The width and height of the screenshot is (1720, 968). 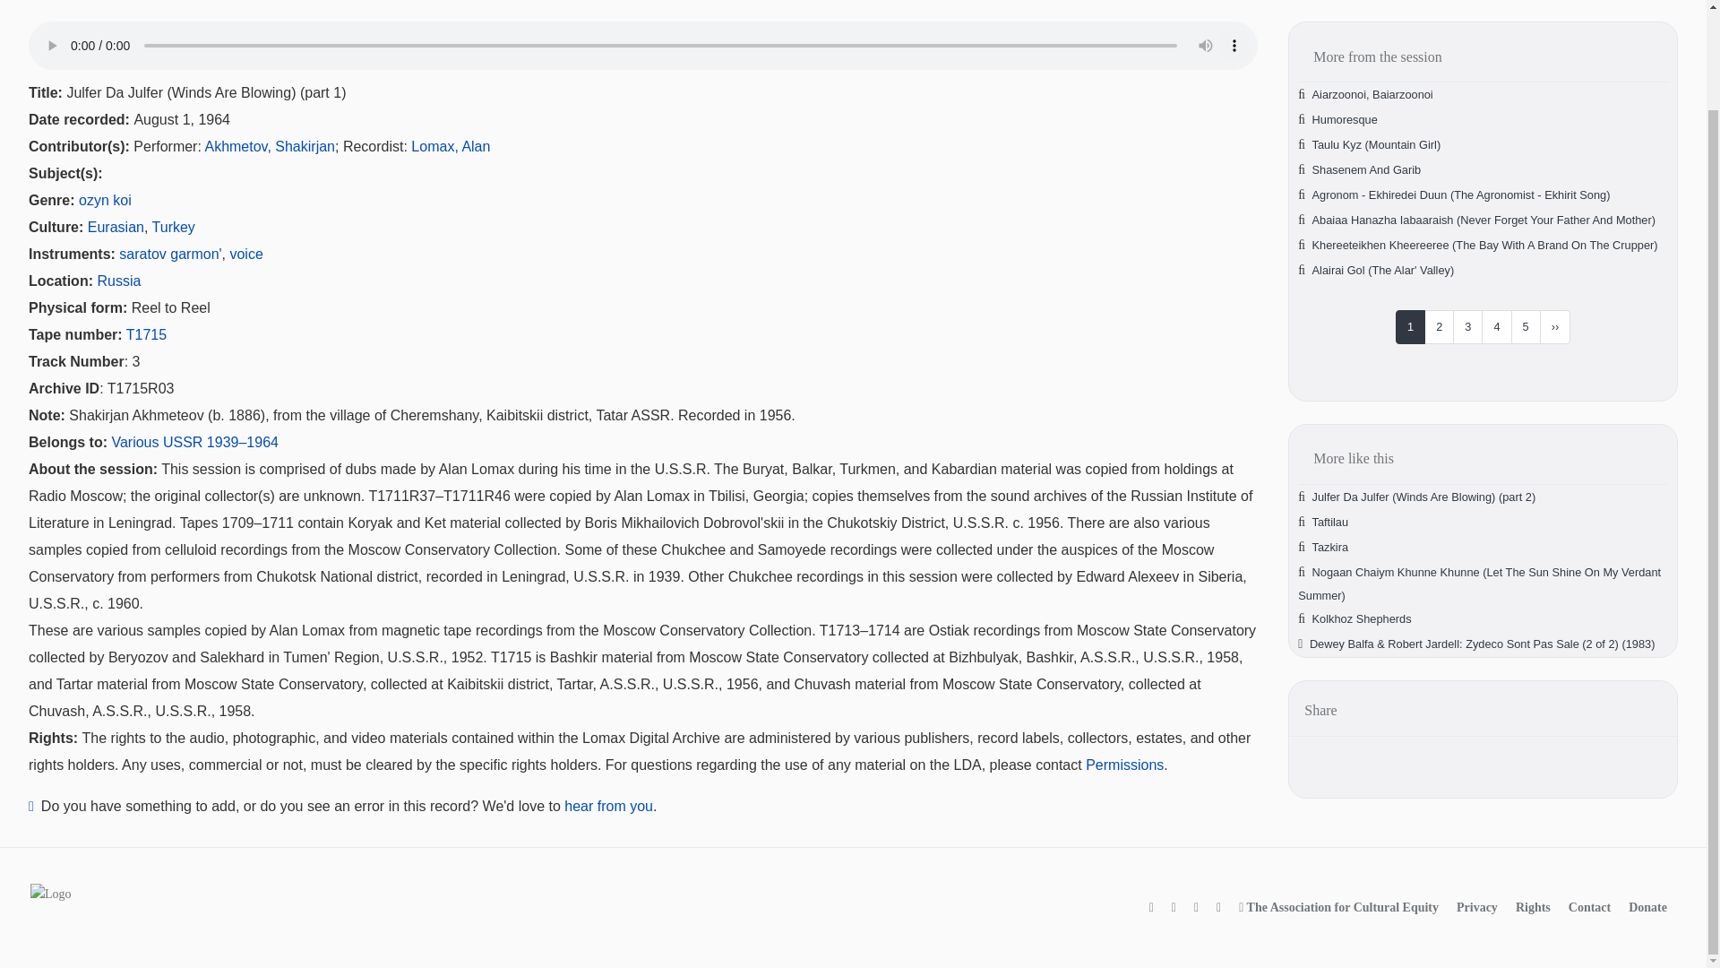 I want to click on Shasenem And Garib, so click(x=1367, y=169).